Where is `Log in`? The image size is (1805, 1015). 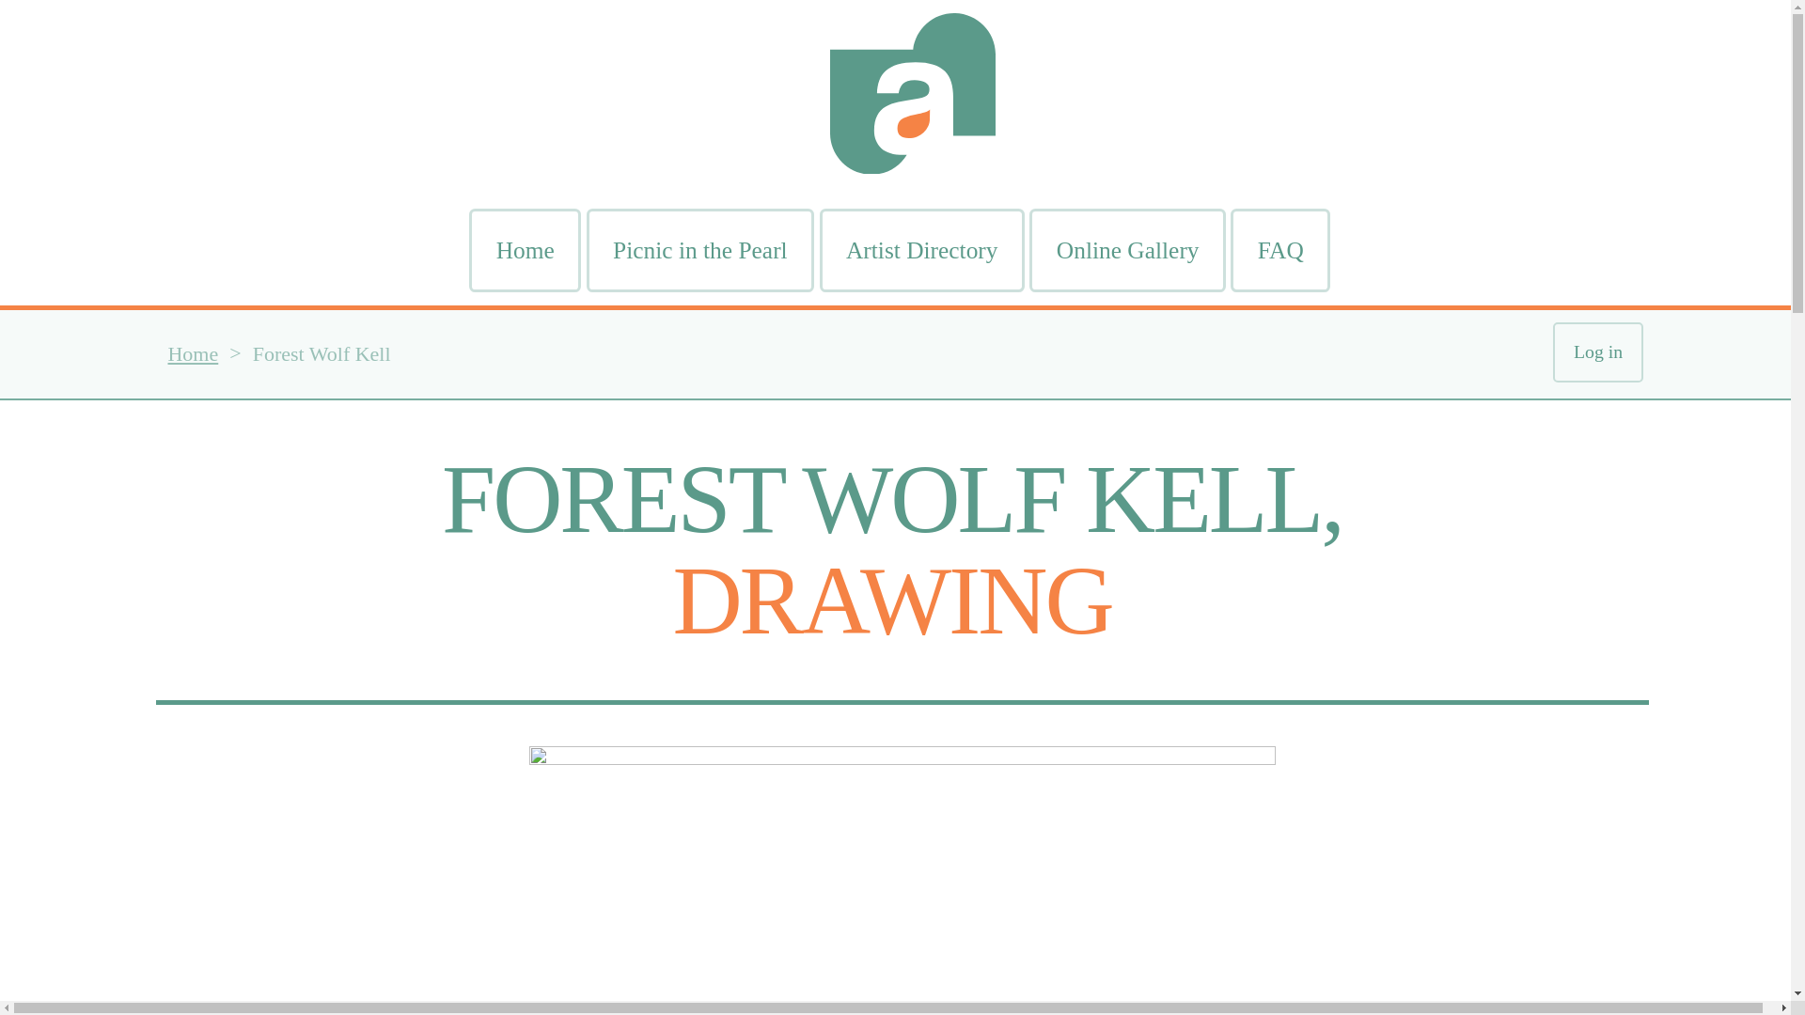 Log in is located at coordinates (1597, 351).